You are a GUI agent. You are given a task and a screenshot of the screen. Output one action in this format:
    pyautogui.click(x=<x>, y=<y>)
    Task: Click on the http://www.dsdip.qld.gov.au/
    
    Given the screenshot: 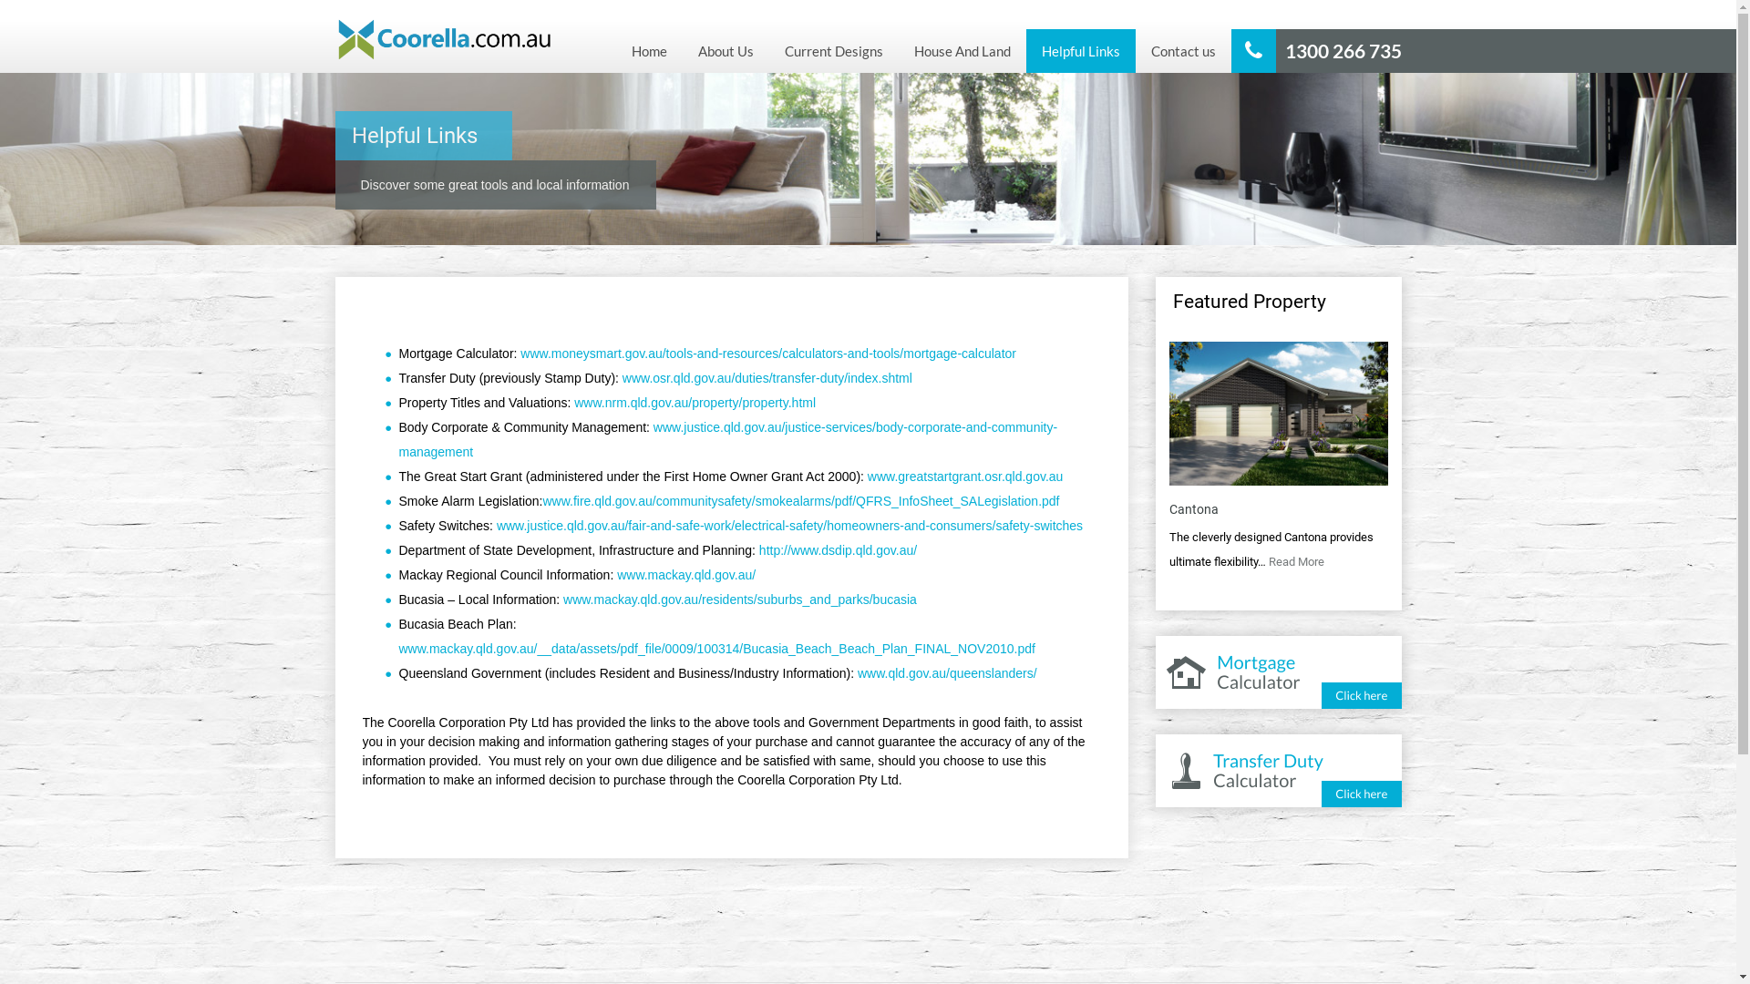 What is the action you would take?
    pyautogui.click(x=839, y=550)
    